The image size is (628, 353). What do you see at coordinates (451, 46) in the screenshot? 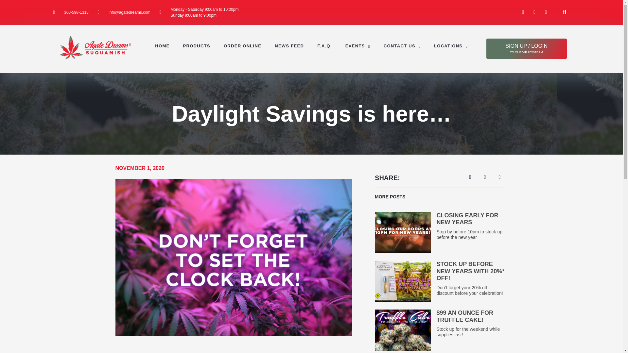
I see `LOCATIONS` at bounding box center [451, 46].